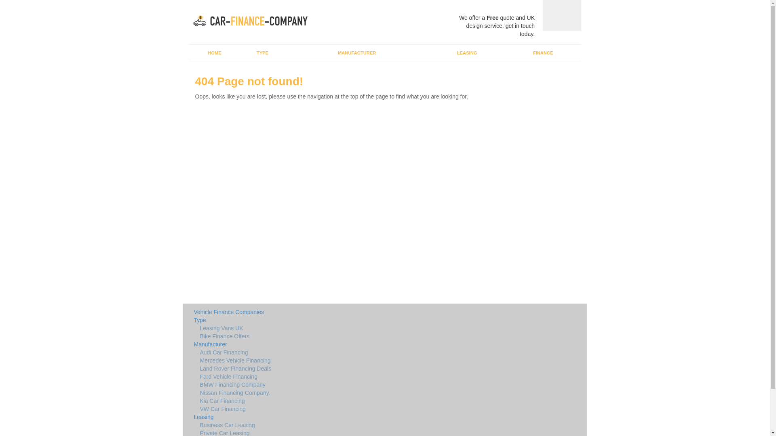  Describe the element at coordinates (319, 401) in the screenshot. I see `Kia Car Financing` at that location.